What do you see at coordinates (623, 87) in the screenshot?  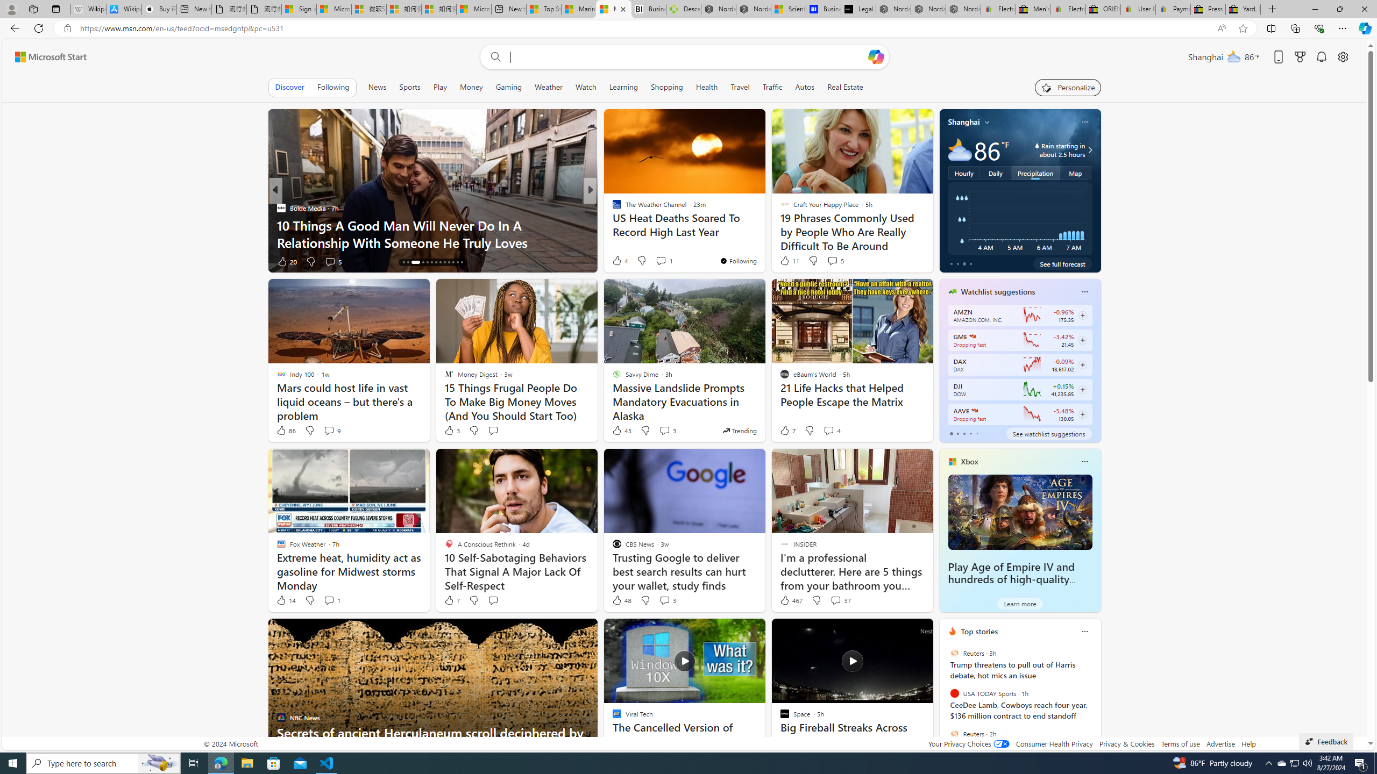 I see `Learning` at bounding box center [623, 87].